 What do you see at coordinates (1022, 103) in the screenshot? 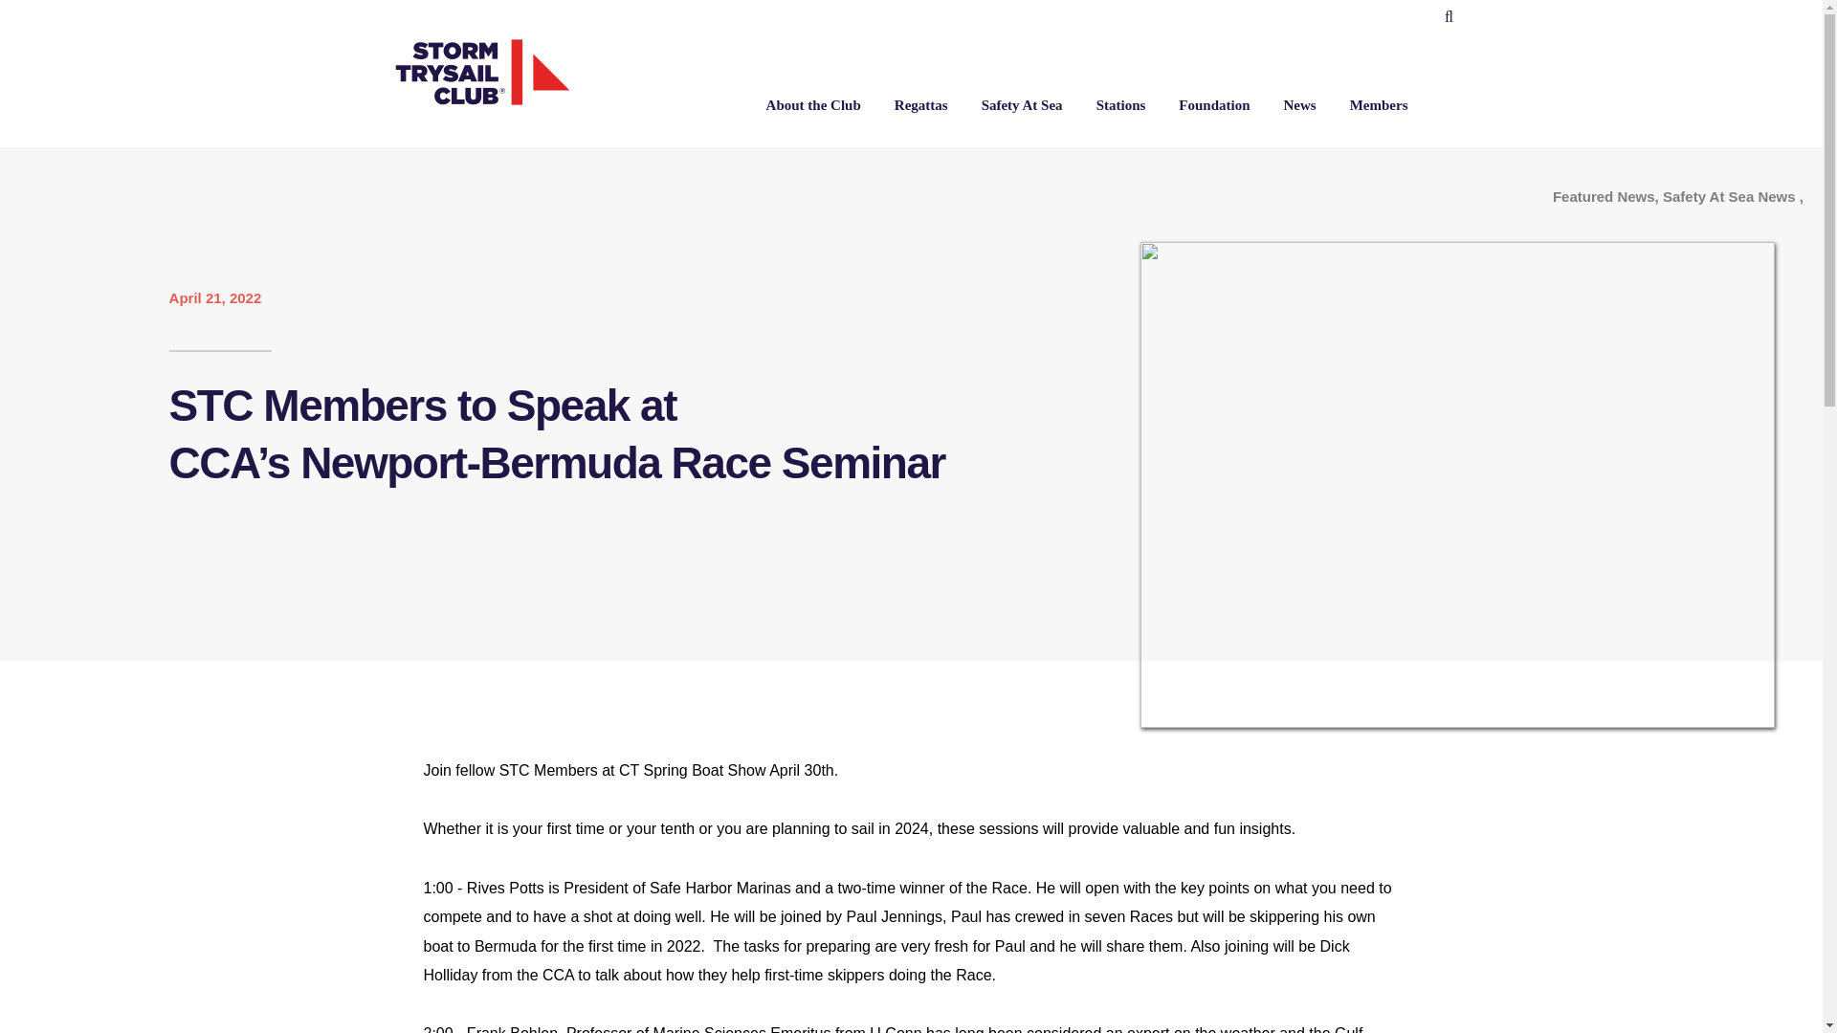
I see `Safety At Sea` at bounding box center [1022, 103].